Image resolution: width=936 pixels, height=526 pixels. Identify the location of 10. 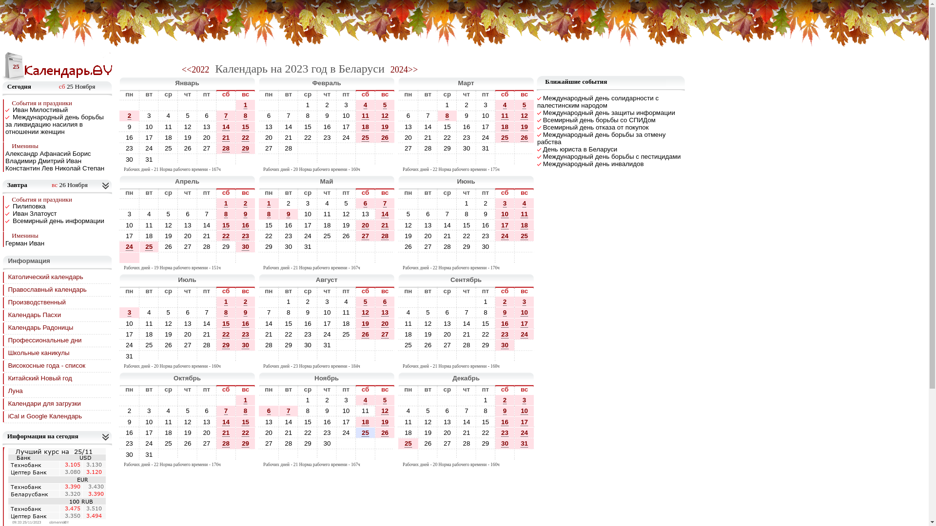
(328, 313).